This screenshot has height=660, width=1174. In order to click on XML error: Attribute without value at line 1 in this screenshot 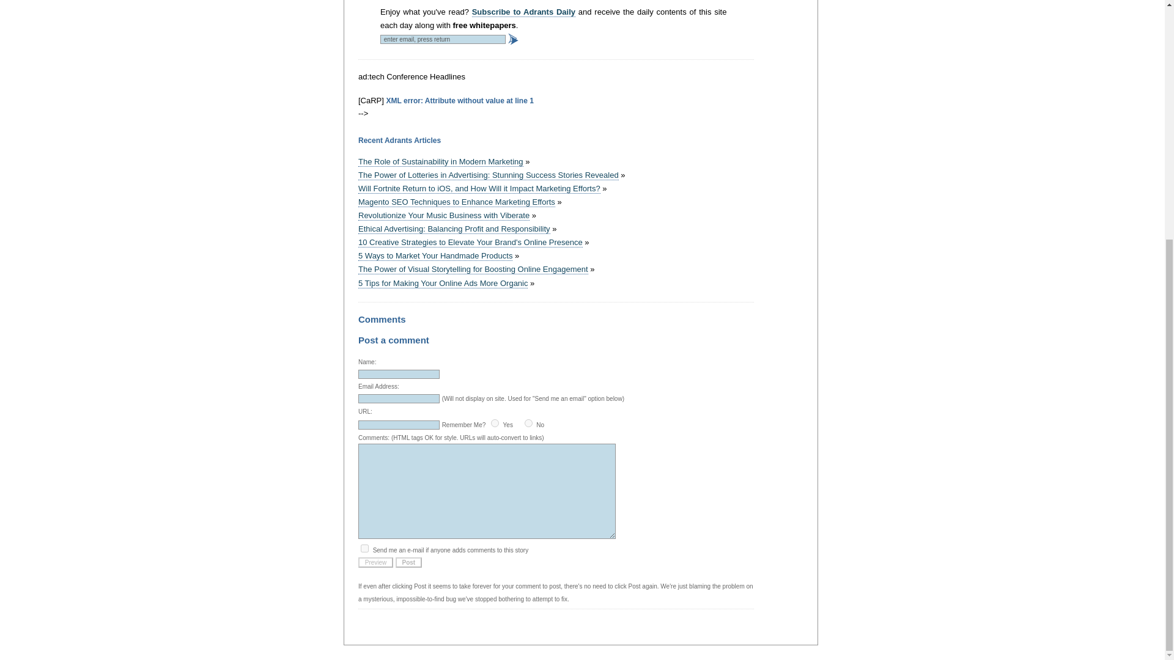, I will do `click(460, 100)`.